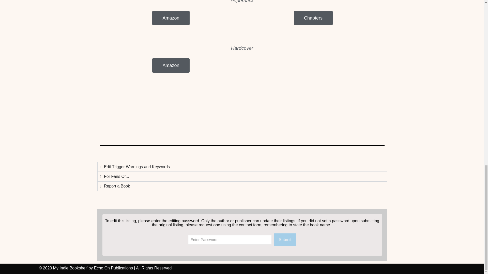  I want to click on Submit, so click(285, 239).